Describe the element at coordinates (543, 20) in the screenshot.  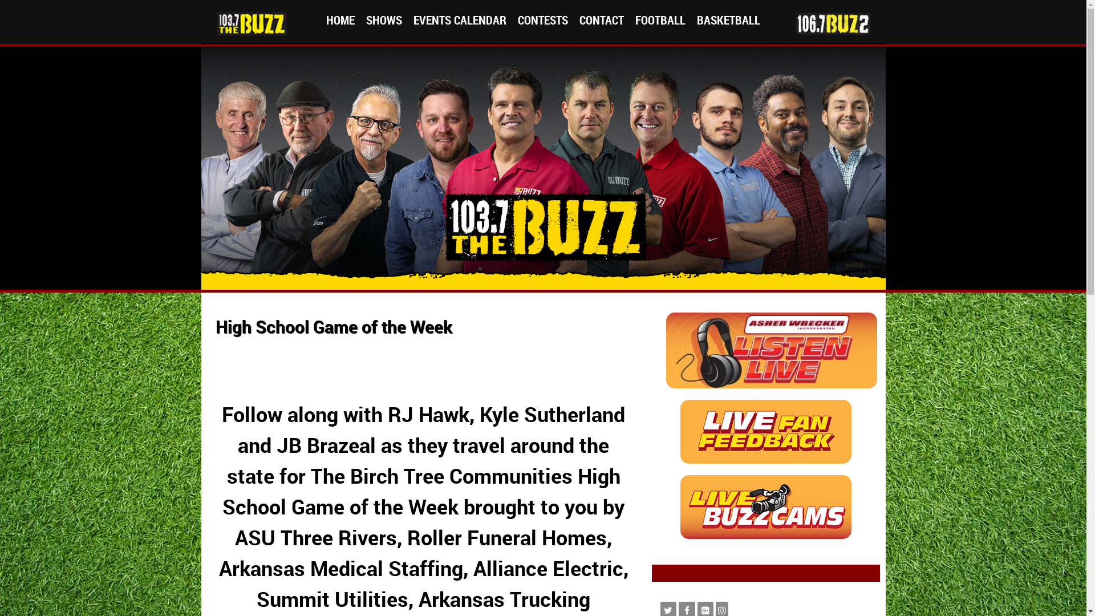
I see `CONTESTS` at that location.